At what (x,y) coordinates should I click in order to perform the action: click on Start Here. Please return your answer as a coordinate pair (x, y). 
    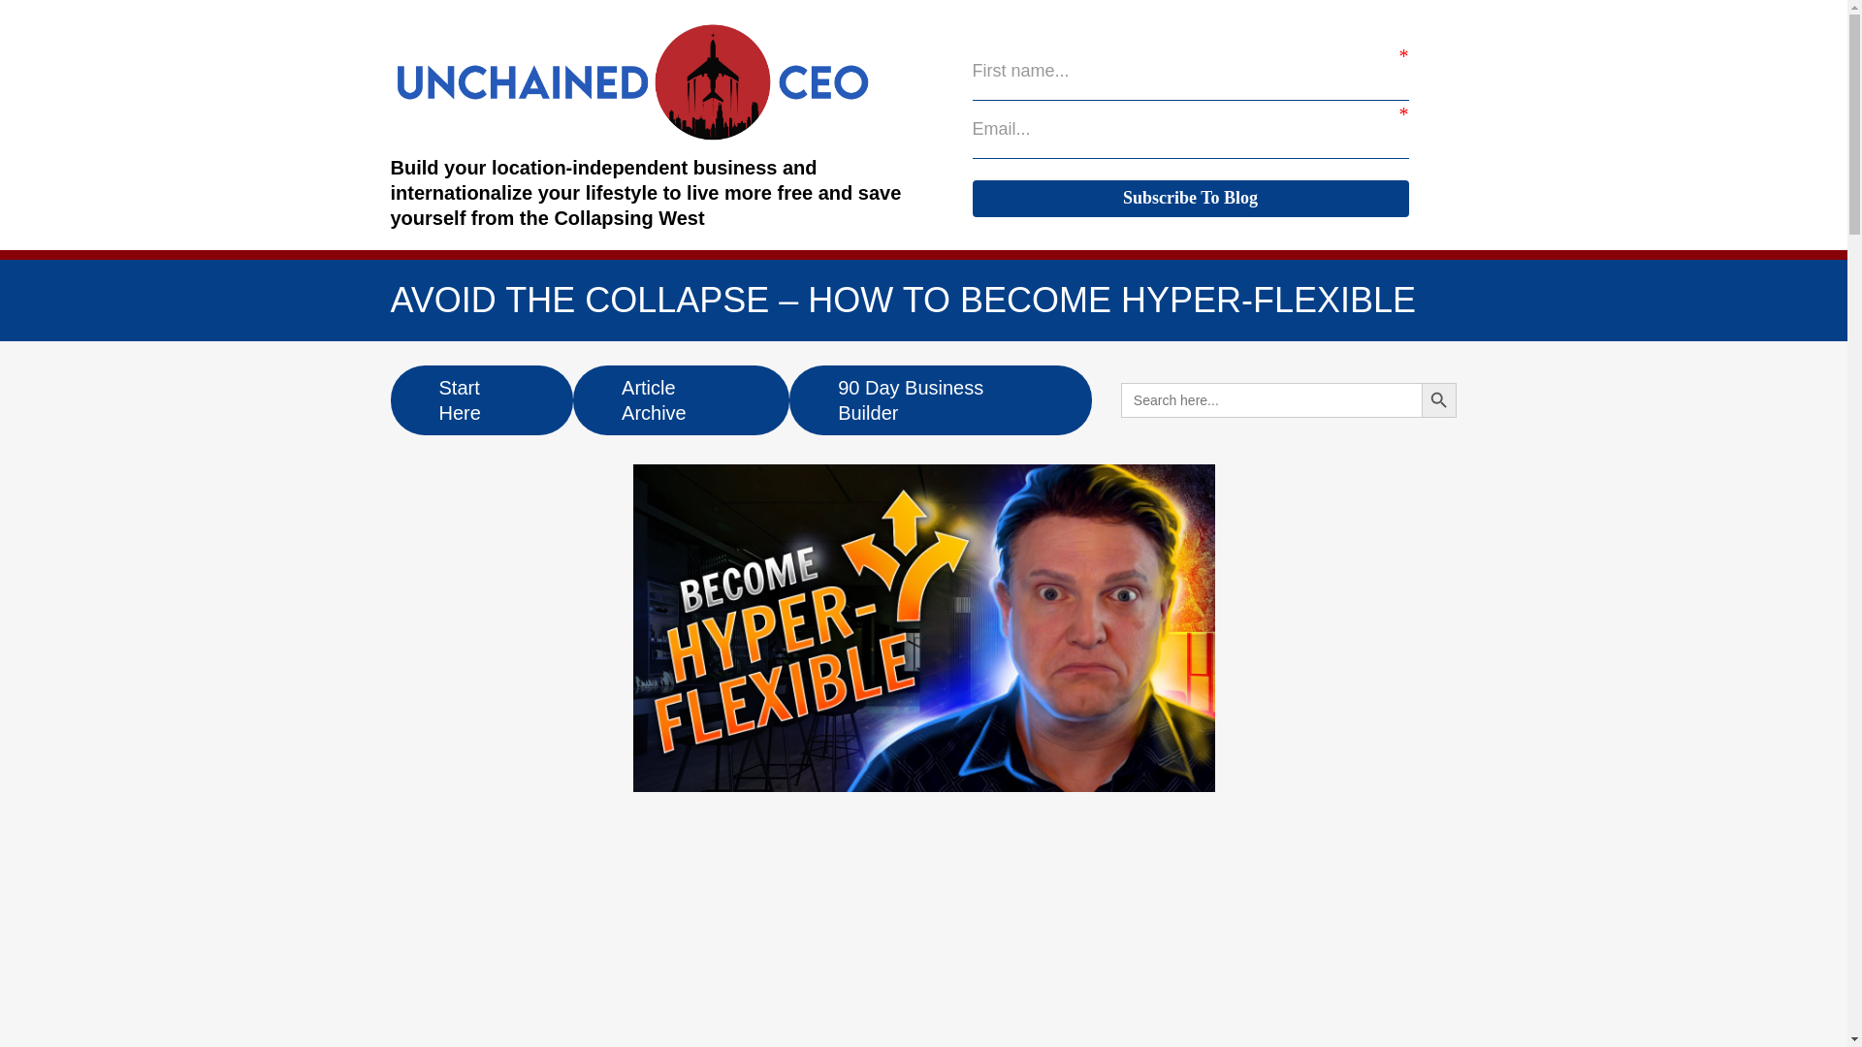
    Looking at the image, I should click on (481, 399).